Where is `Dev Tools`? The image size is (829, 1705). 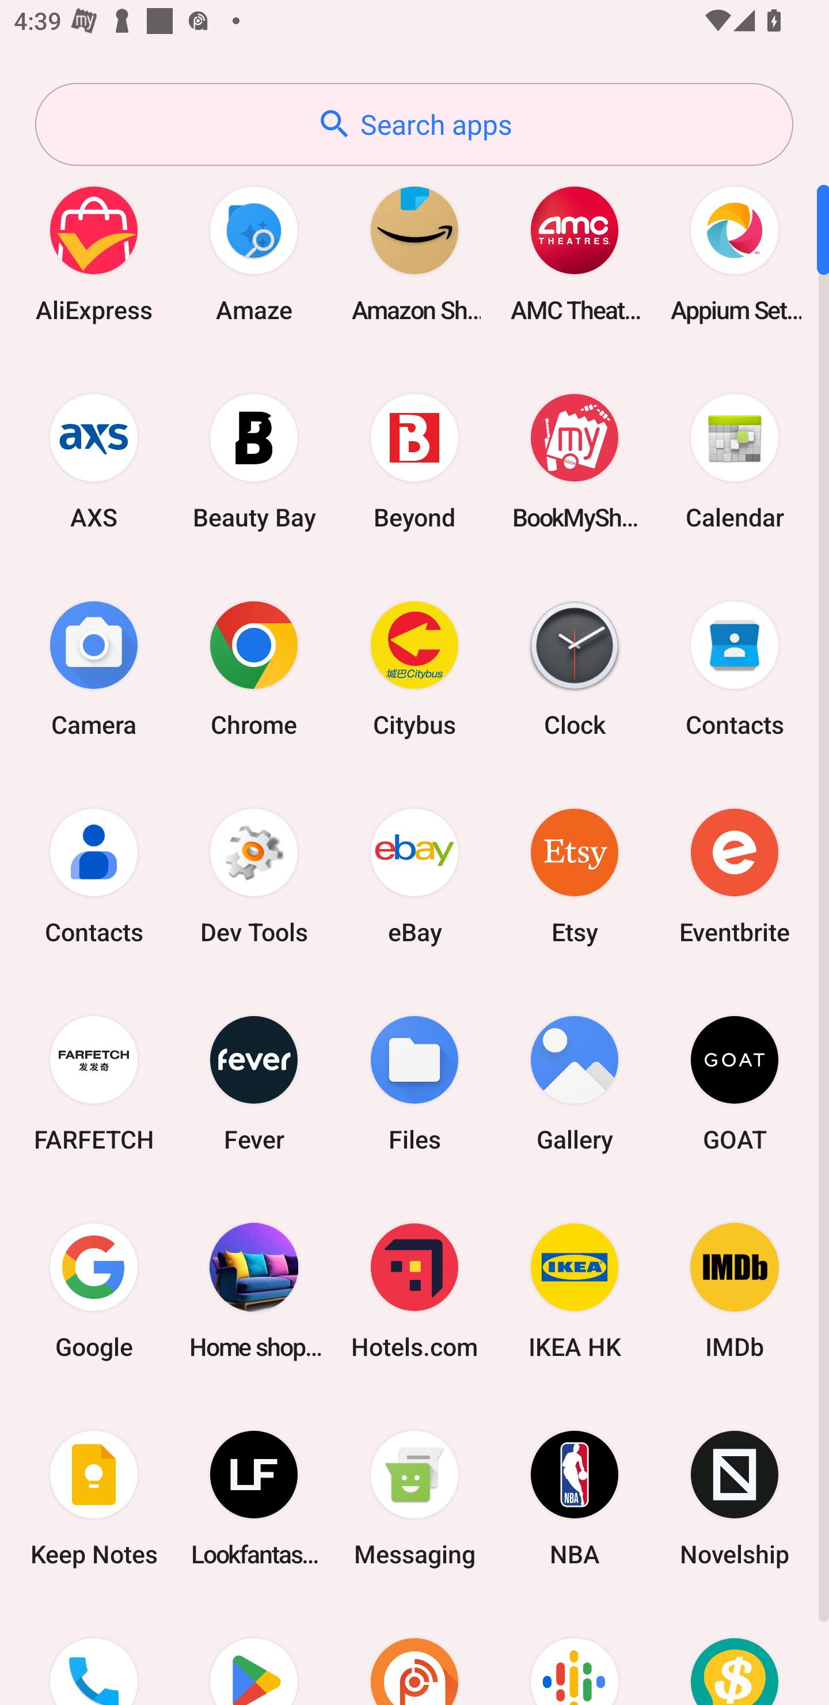 Dev Tools is located at coordinates (254, 876).